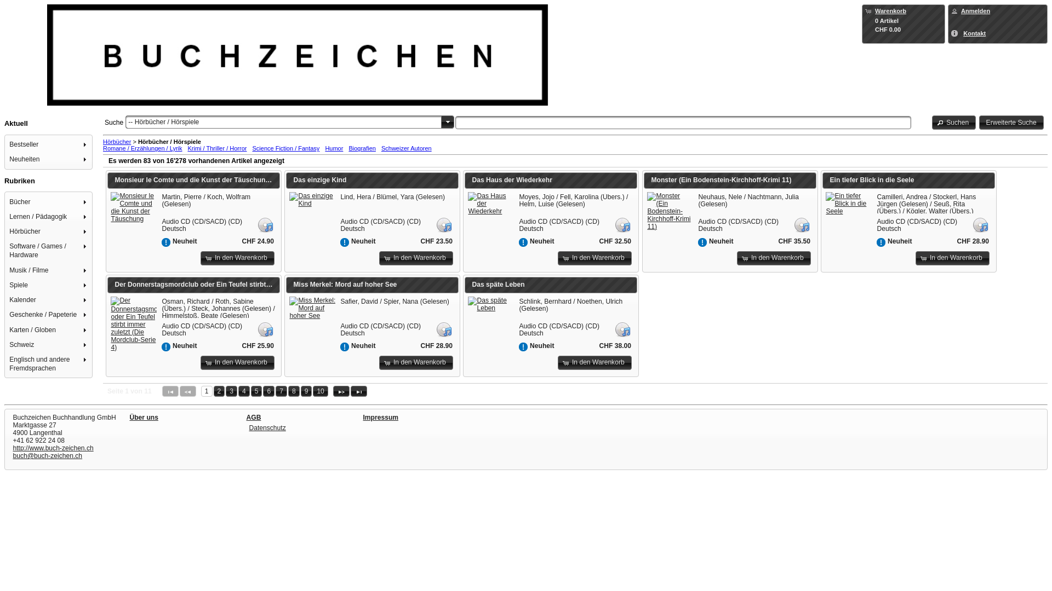  I want to click on Artikel anzeigen, so click(670, 211).